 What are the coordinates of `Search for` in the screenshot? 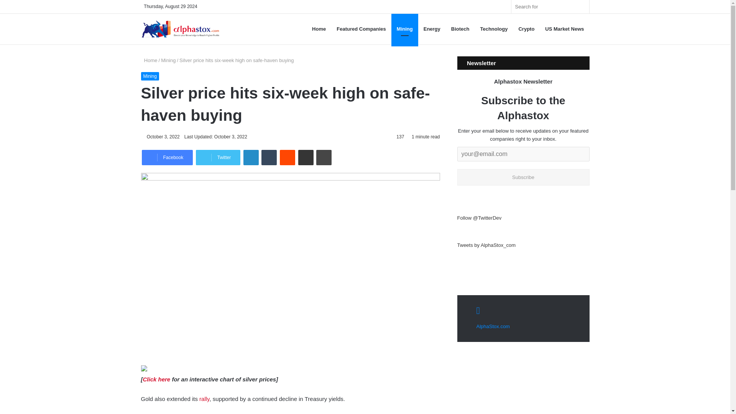 It's located at (582, 7).